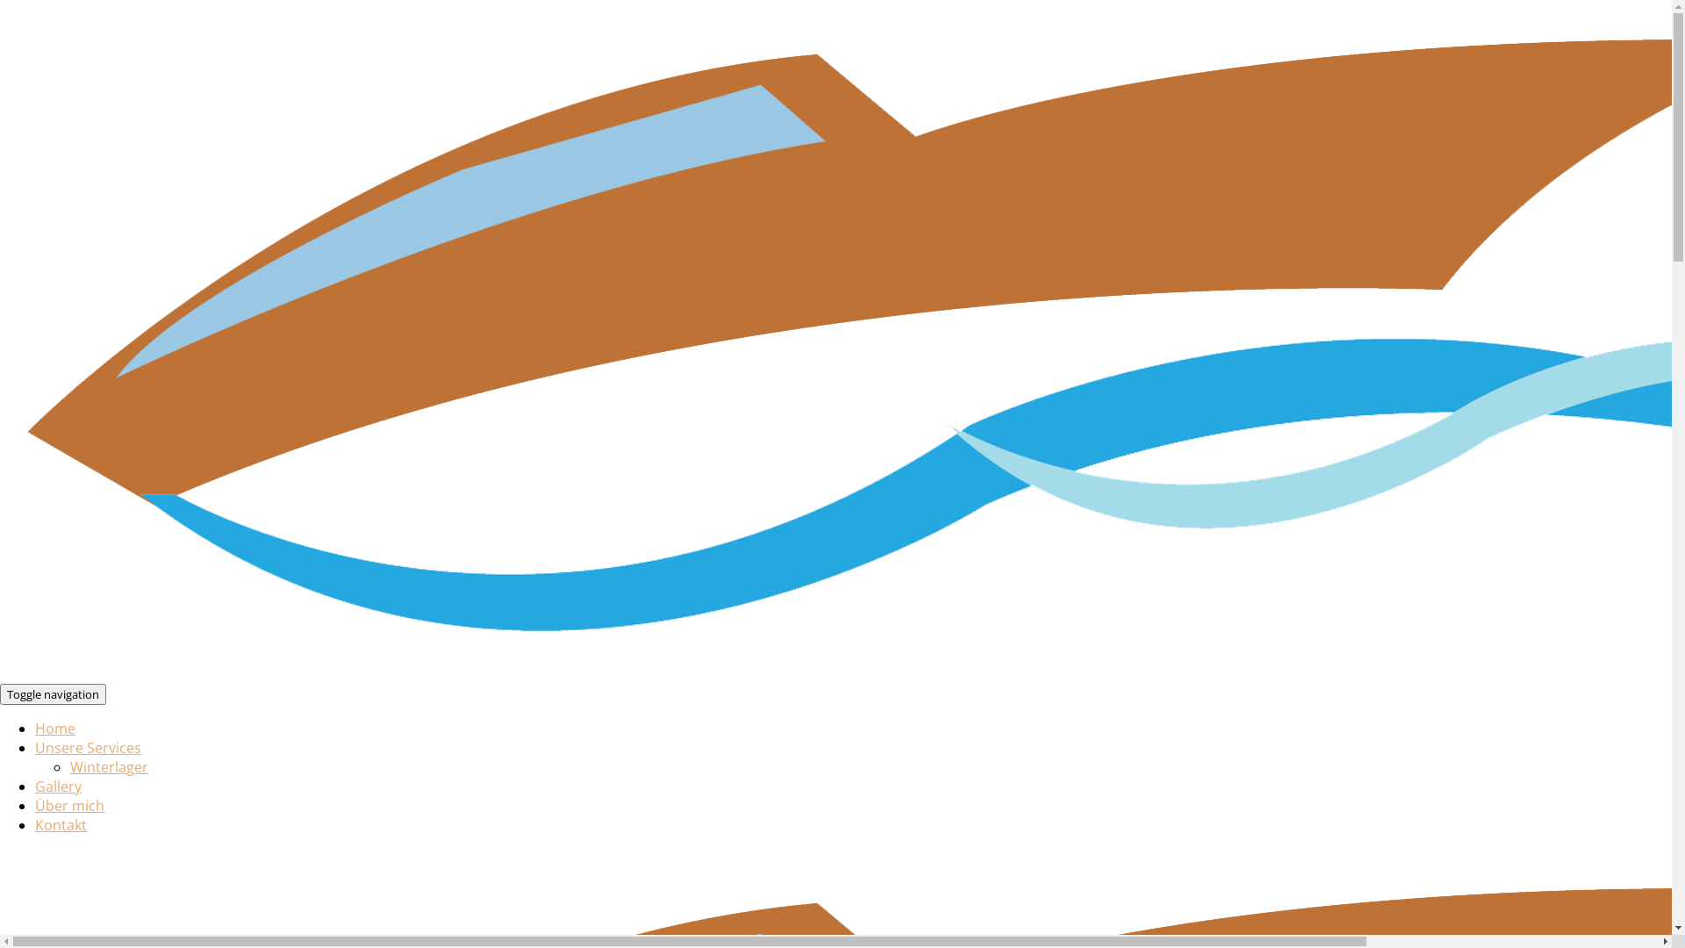 This screenshot has width=1685, height=948. What do you see at coordinates (109, 767) in the screenshot?
I see `Winterlager` at bounding box center [109, 767].